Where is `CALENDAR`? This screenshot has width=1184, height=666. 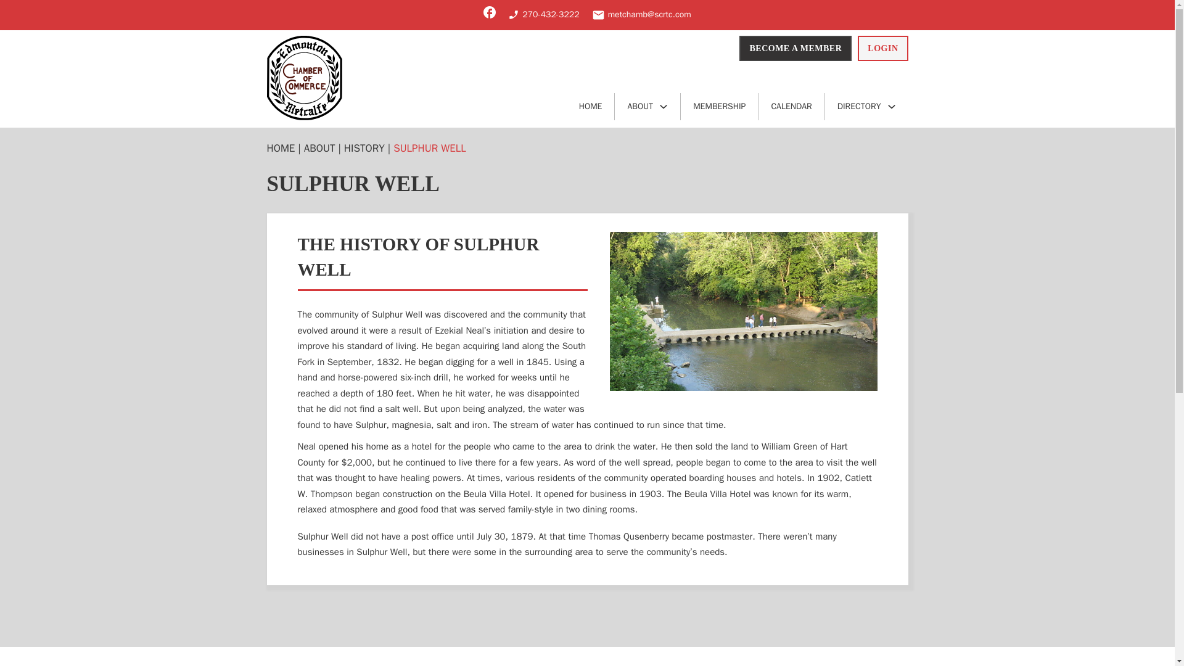
CALENDAR is located at coordinates (791, 107).